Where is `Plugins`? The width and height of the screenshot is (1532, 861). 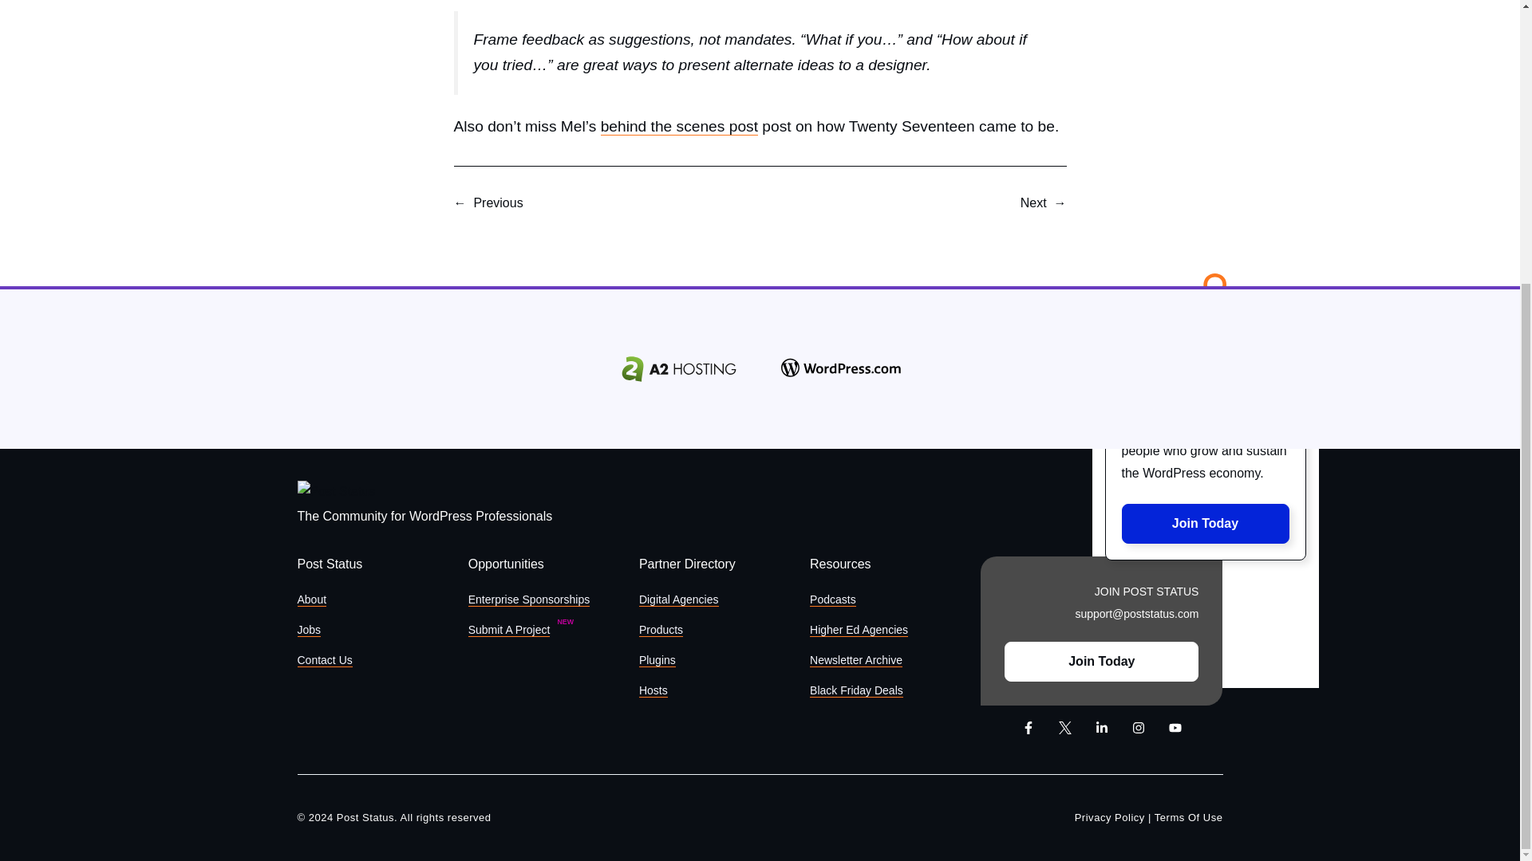 Plugins is located at coordinates (657, 660).